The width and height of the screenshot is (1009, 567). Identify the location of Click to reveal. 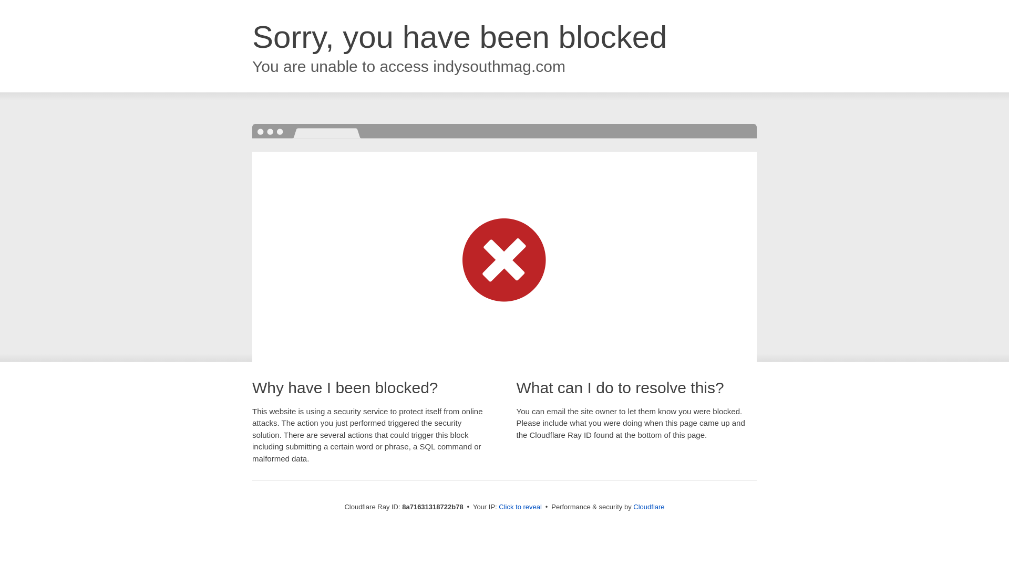
(520, 507).